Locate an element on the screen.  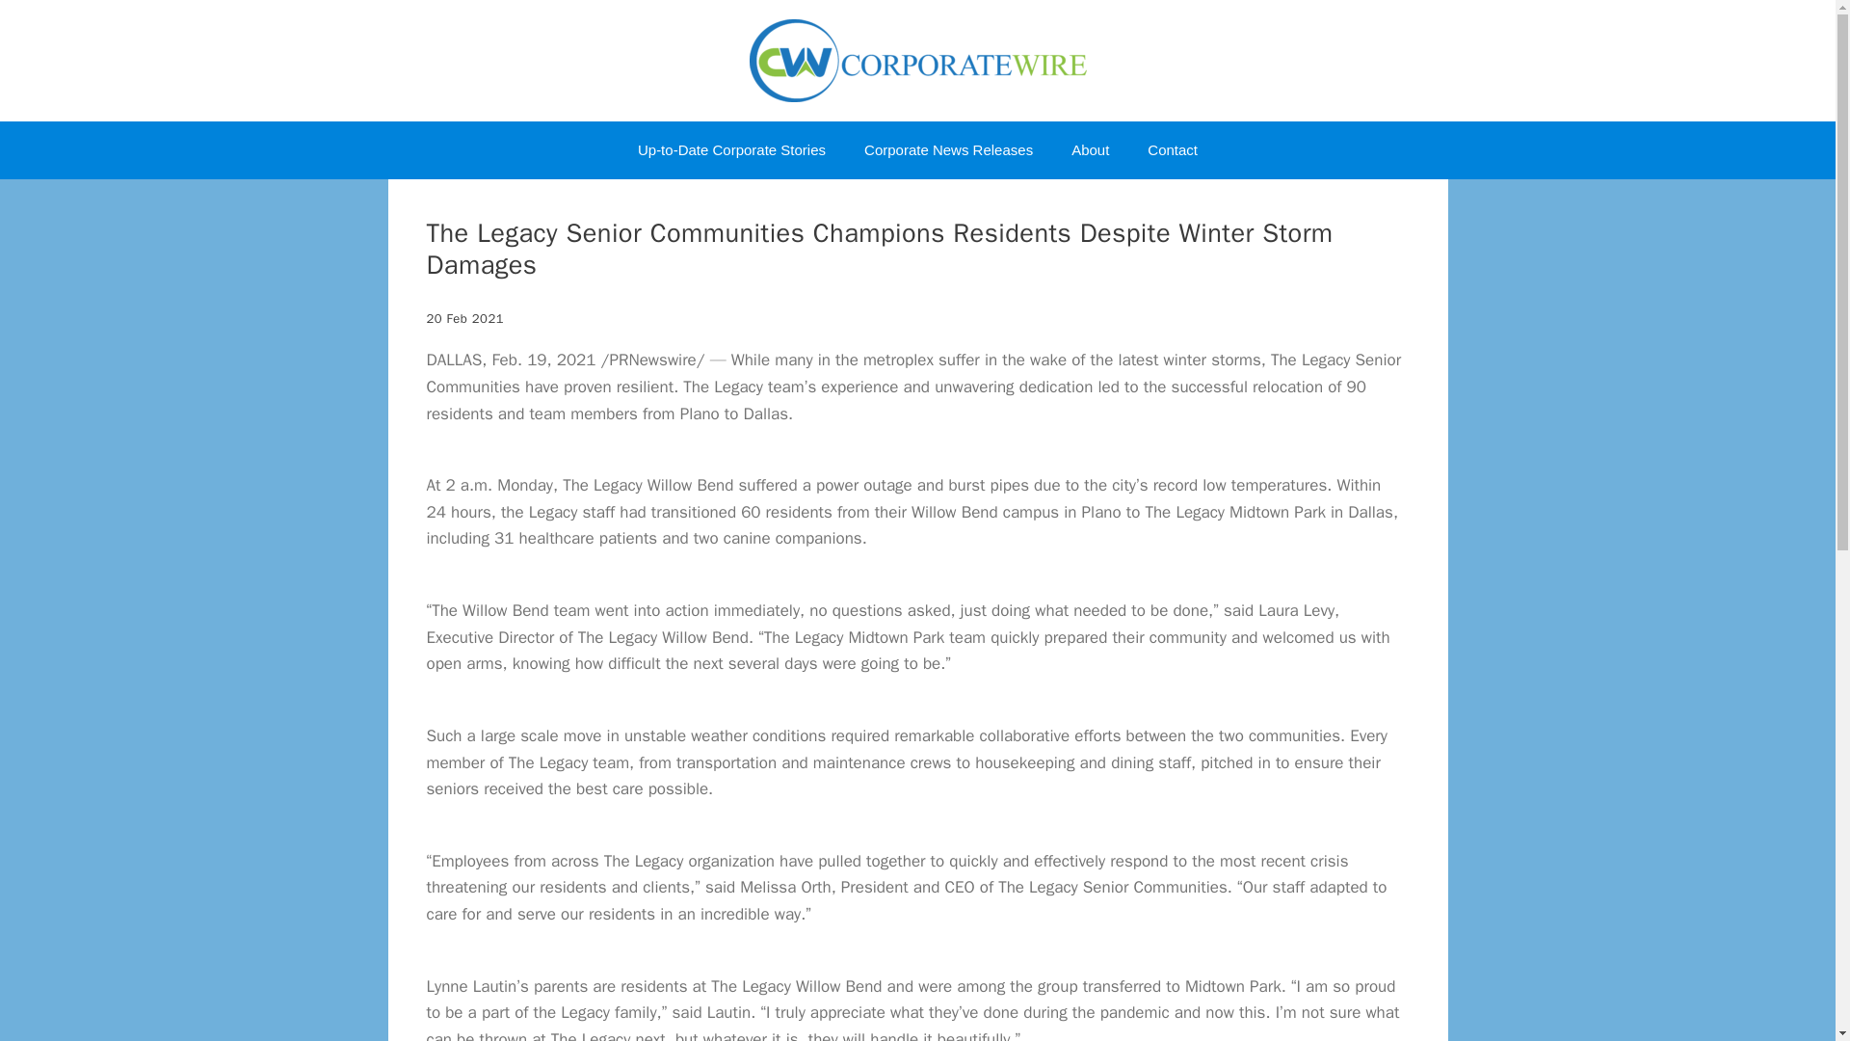
About is located at coordinates (1091, 150).